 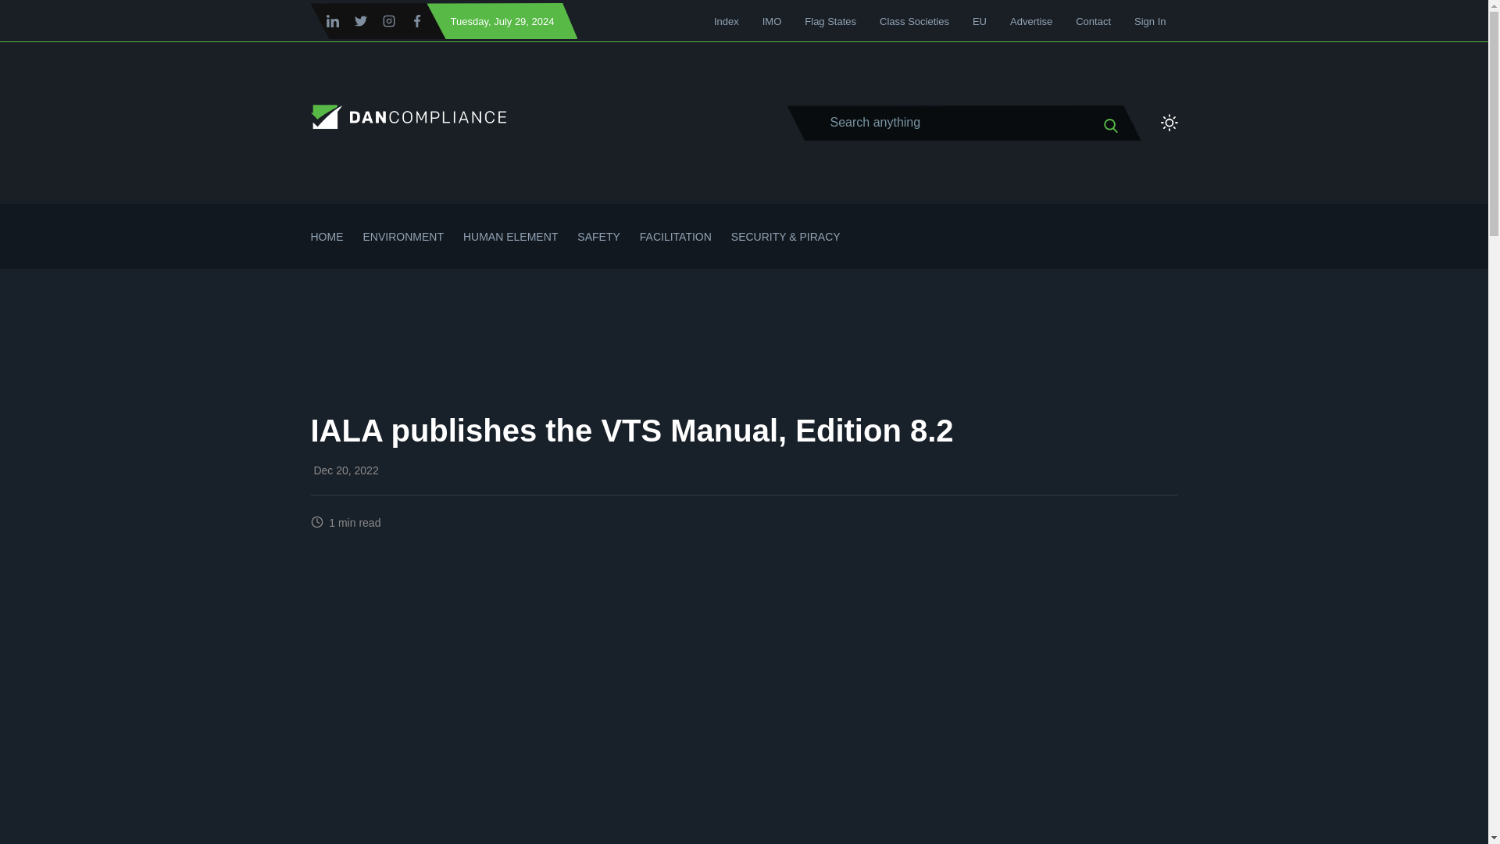 I want to click on Class Societies, so click(x=914, y=21).